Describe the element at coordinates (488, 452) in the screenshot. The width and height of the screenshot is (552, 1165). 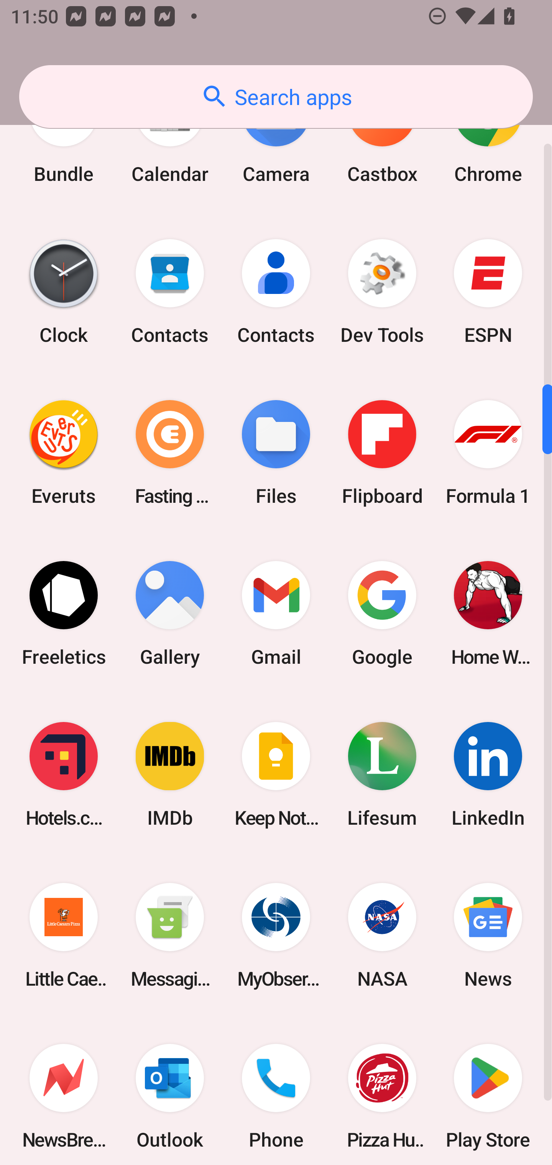
I see `Formula 1` at that location.